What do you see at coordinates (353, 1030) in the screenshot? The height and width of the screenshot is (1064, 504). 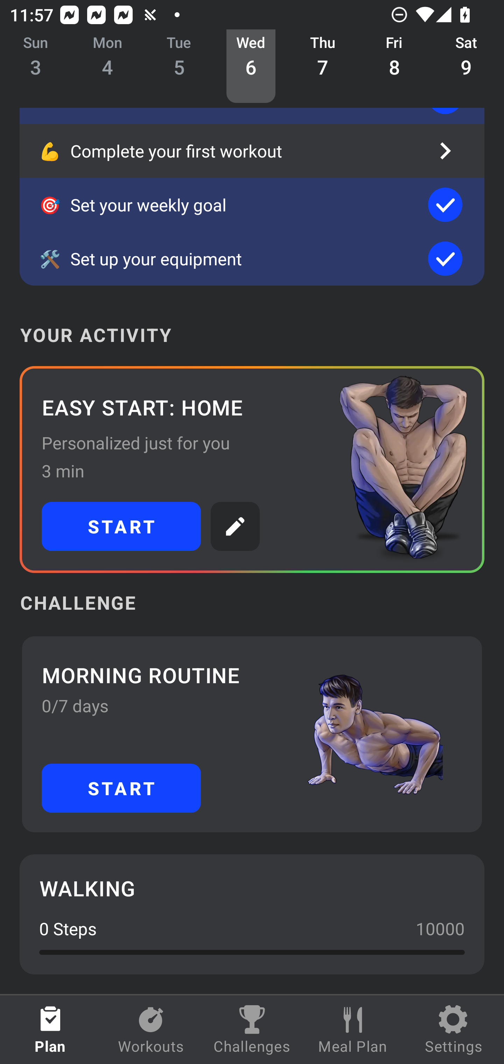 I see ` Meal Plan ` at bounding box center [353, 1030].